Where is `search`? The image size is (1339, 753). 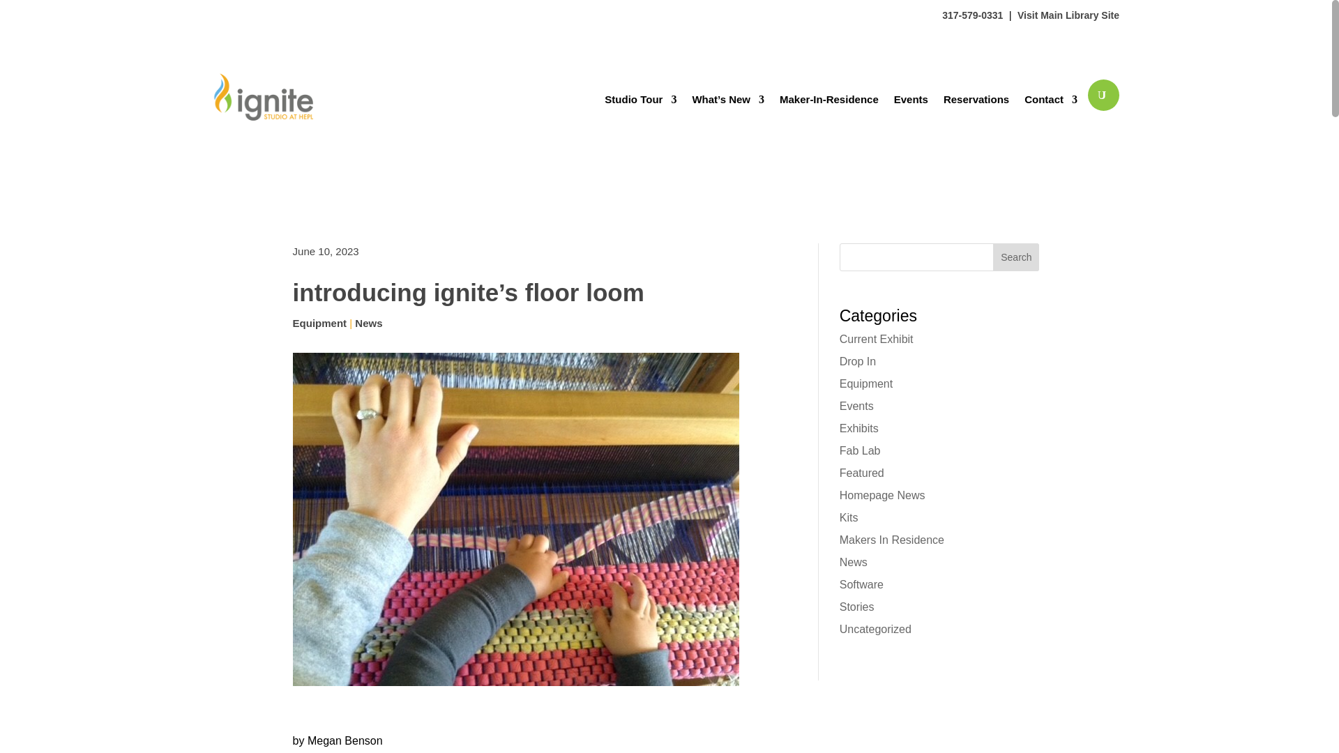
search is located at coordinates (1103, 95).